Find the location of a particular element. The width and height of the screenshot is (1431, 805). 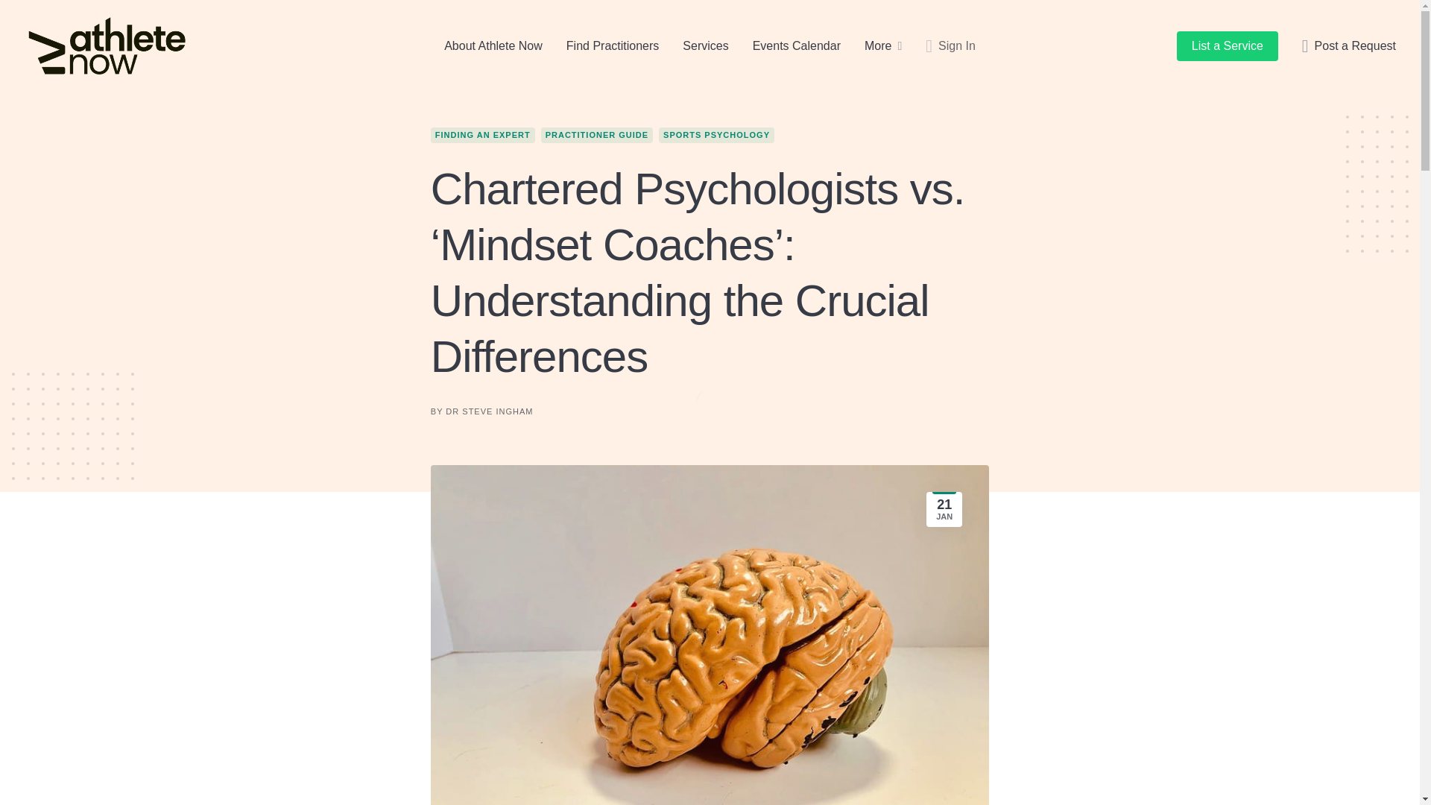

Find Practitioners is located at coordinates (613, 46).